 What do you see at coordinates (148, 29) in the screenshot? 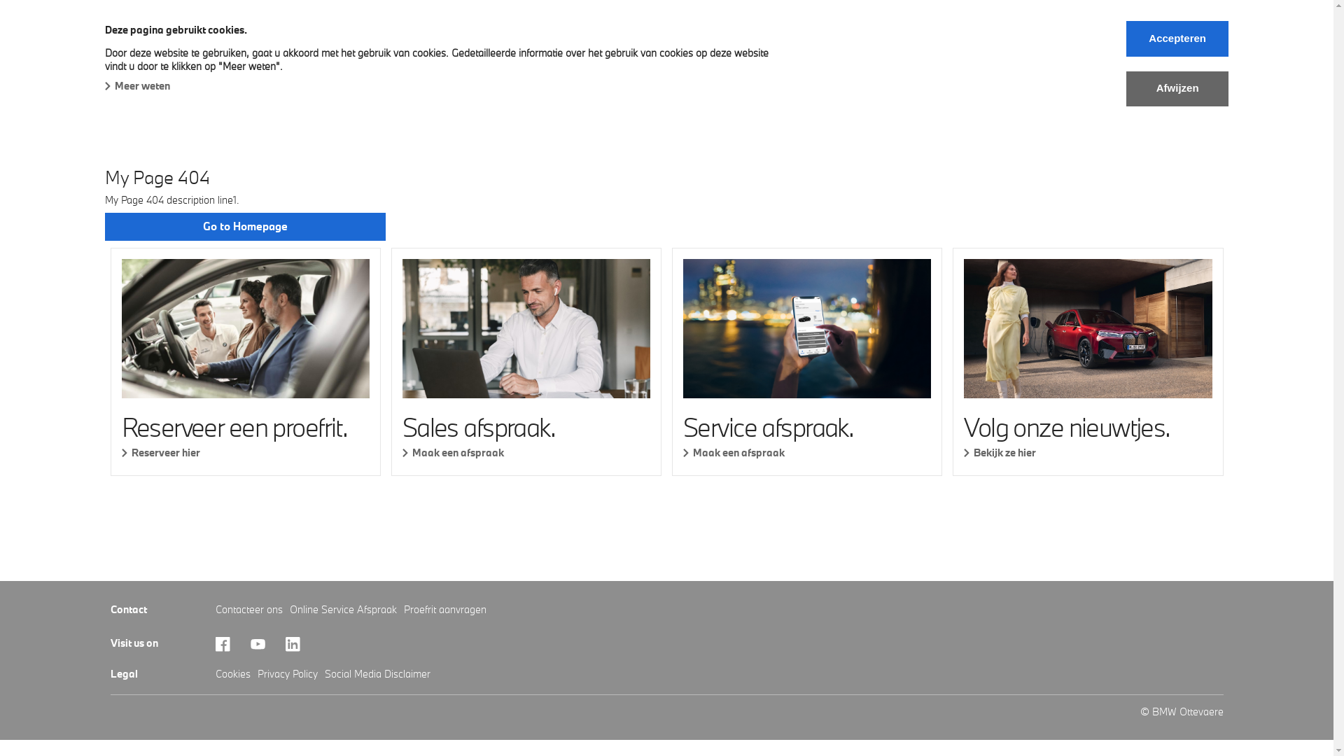
I see `BMW Ottevaere` at bounding box center [148, 29].